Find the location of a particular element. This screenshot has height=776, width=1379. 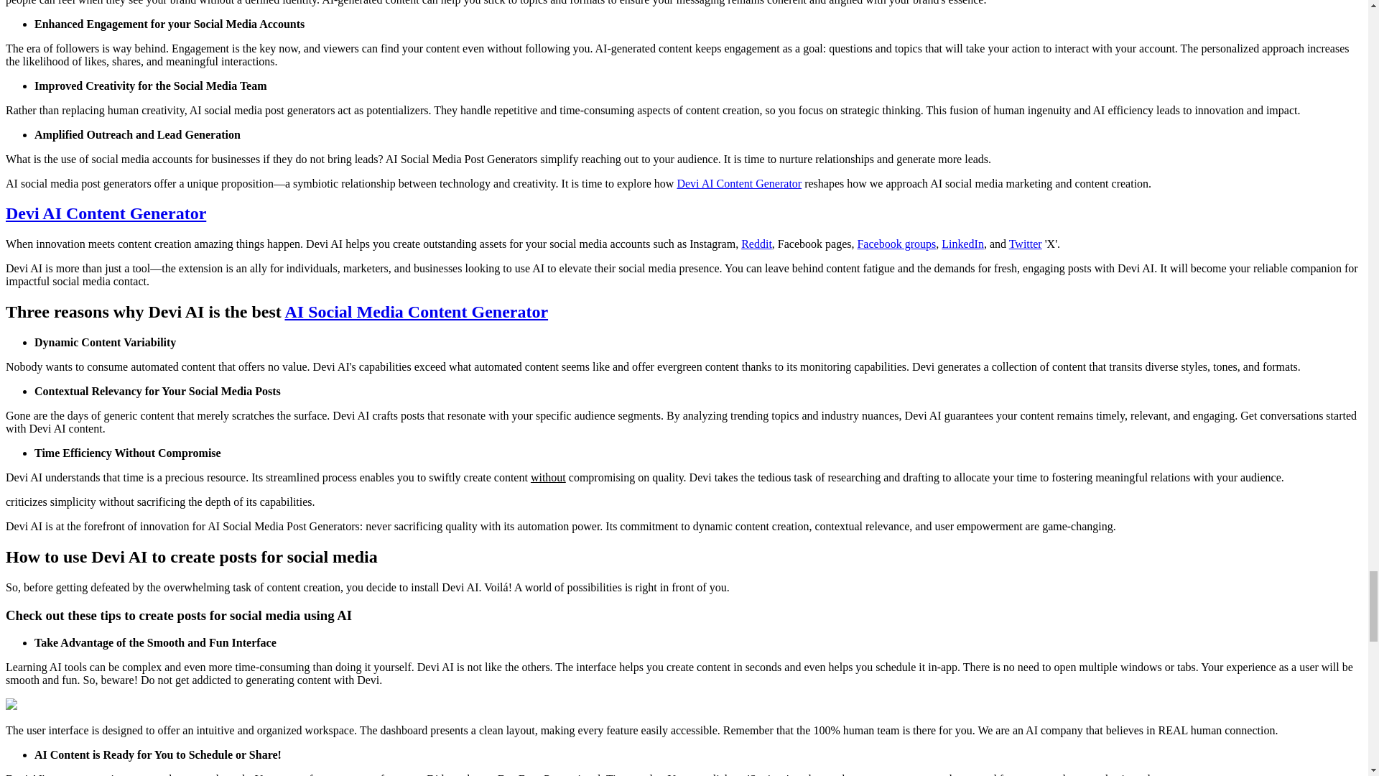

Devi AI Content Generator is located at coordinates (738, 183).